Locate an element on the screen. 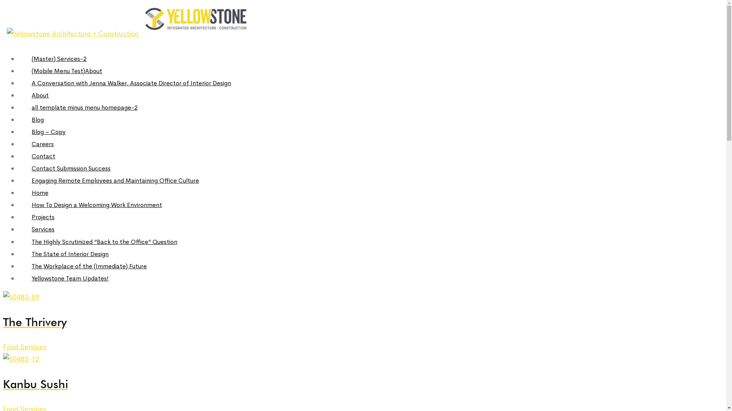  all template minus menu homepage-2 is located at coordinates (85, 107).